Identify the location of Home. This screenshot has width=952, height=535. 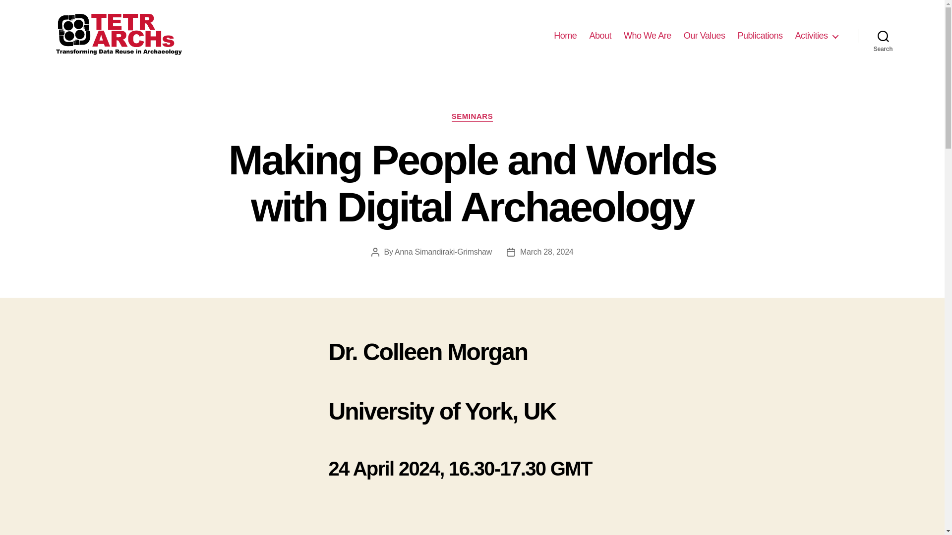
(565, 36).